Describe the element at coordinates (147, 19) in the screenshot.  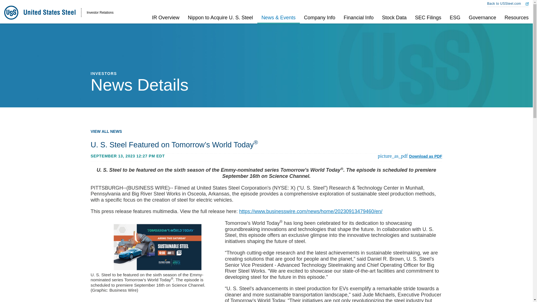
I see `Investors` at that location.